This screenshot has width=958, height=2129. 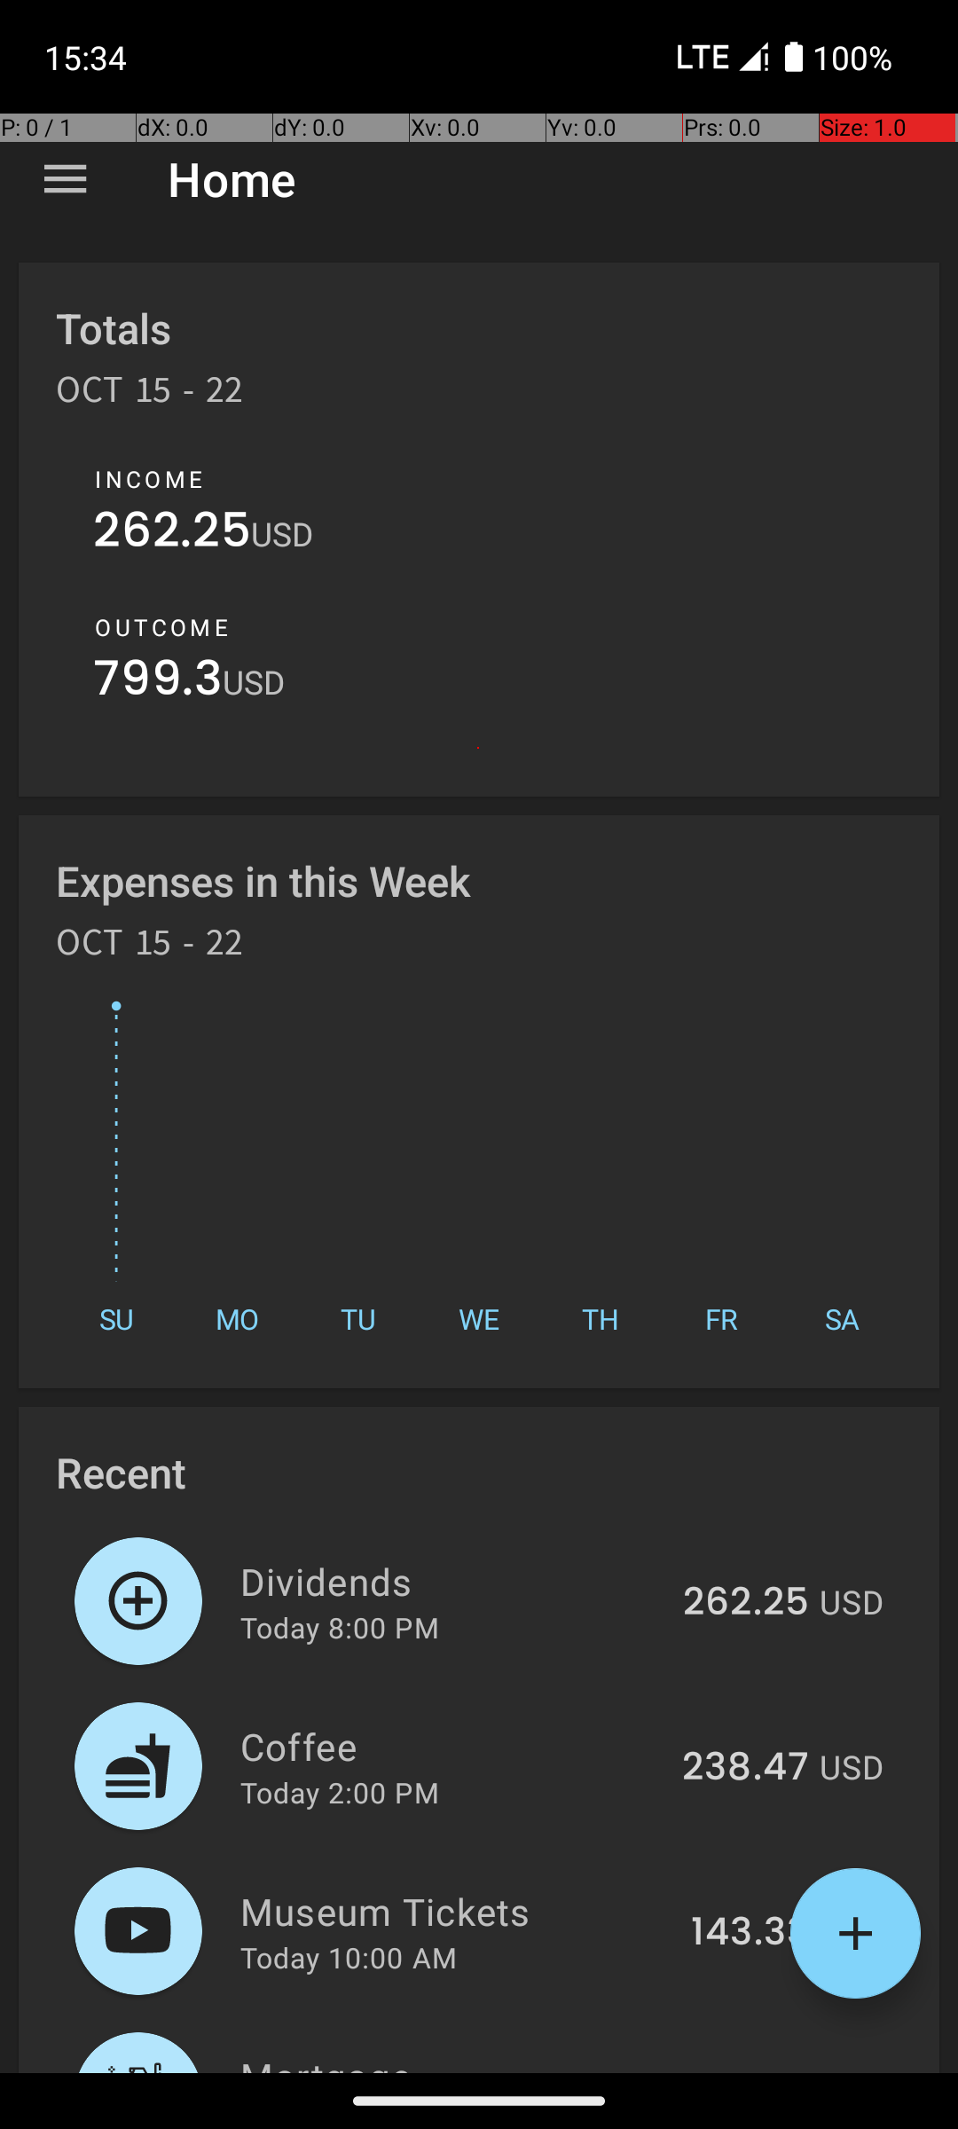 What do you see at coordinates (750, 1933) in the screenshot?
I see `143.33` at bounding box center [750, 1933].